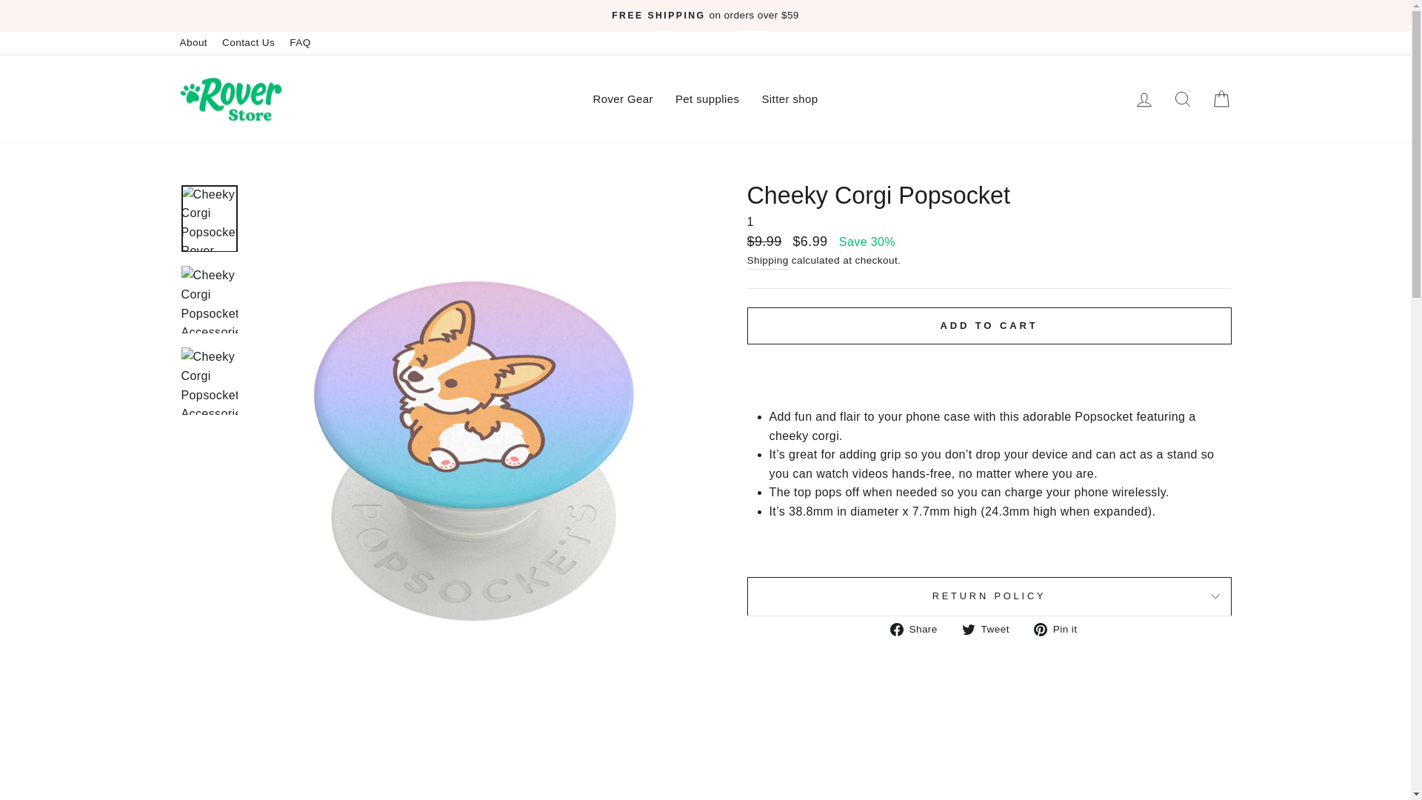 This screenshot has height=800, width=1422. I want to click on Rover Gear, so click(622, 99).